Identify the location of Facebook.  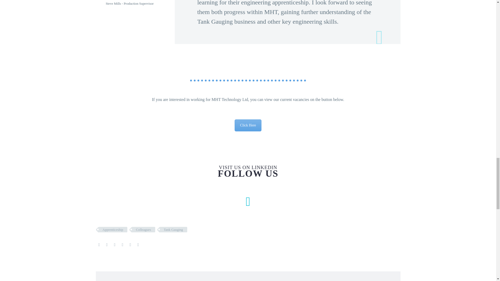
(99, 245).